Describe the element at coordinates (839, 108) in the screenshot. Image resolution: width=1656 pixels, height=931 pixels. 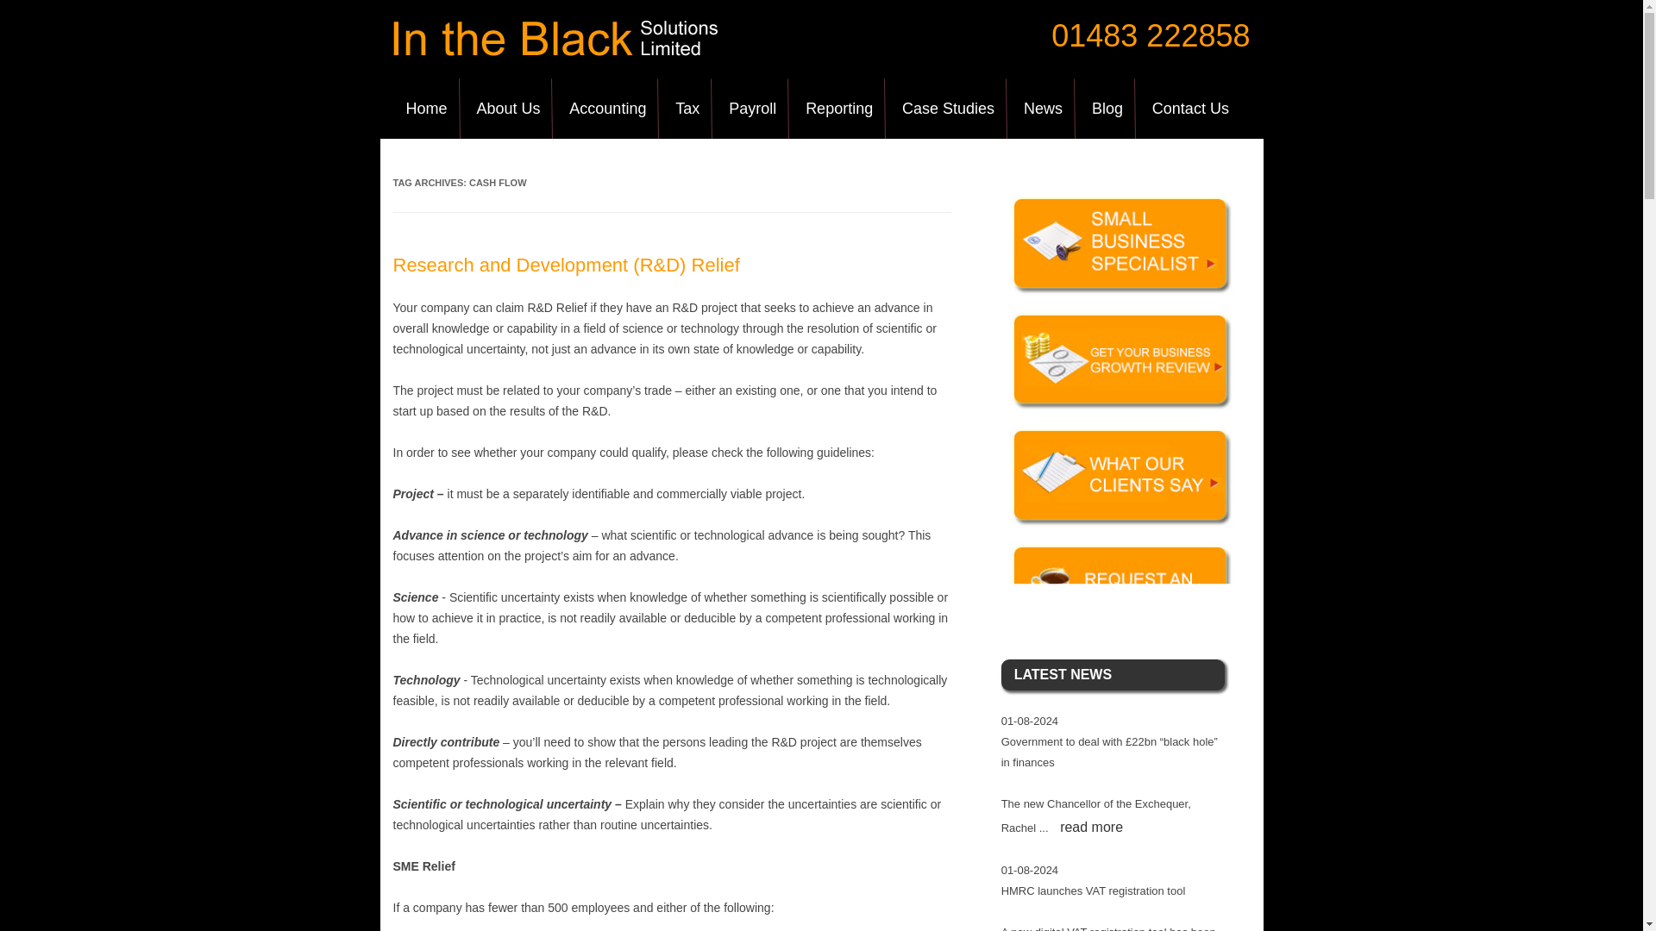
I see `Reporting` at that location.